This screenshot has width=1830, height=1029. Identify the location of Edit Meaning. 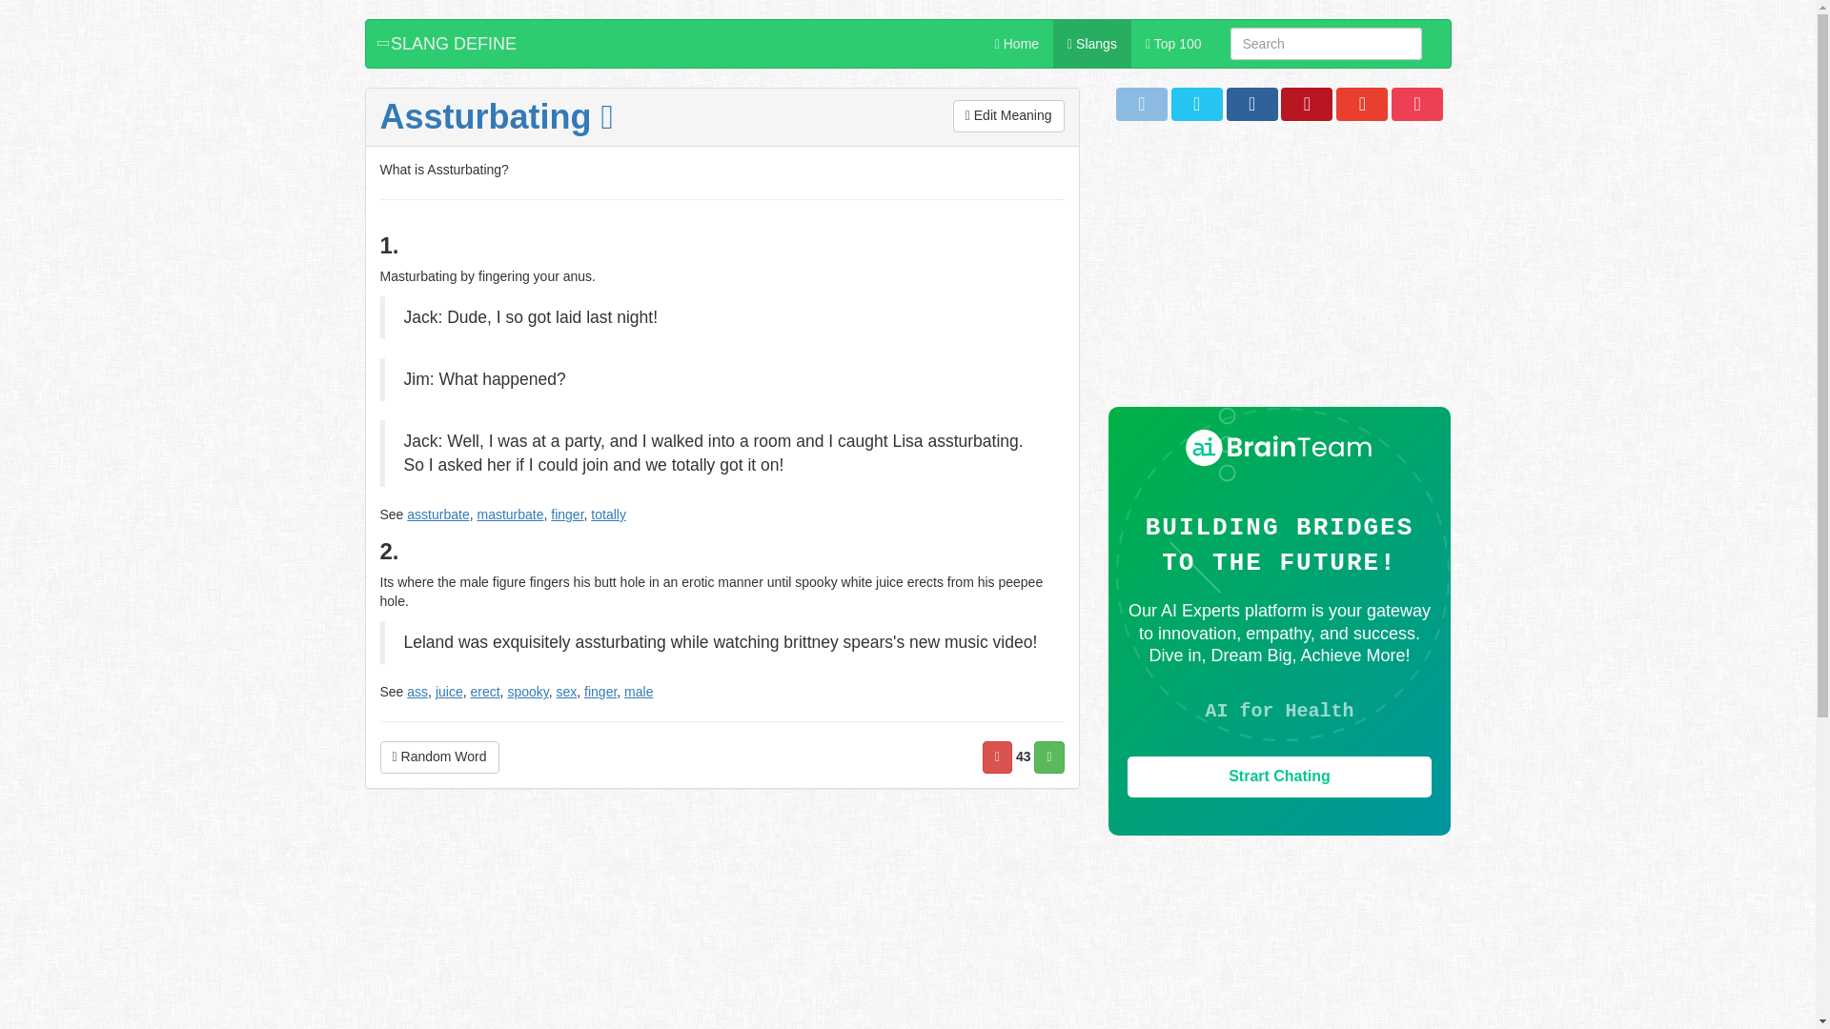
(1008, 116).